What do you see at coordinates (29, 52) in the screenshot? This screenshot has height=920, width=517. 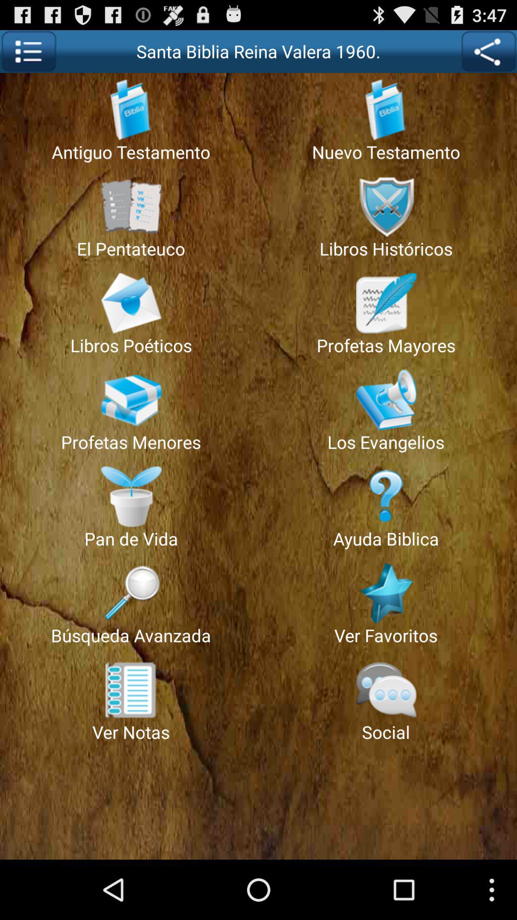 I see `open menu selection` at bounding box center [29, 52].